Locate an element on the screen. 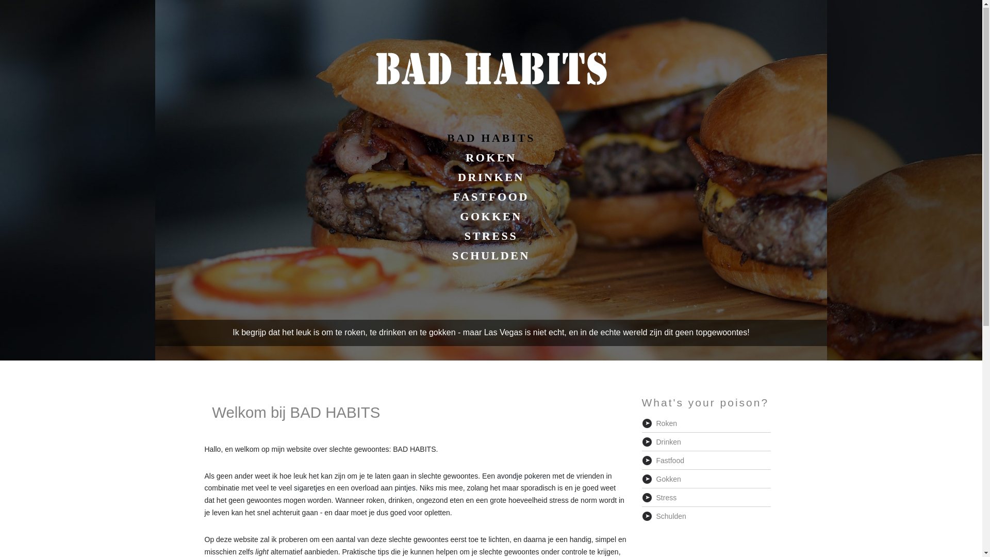  DRINKEN is located at coordinates (491, 178).